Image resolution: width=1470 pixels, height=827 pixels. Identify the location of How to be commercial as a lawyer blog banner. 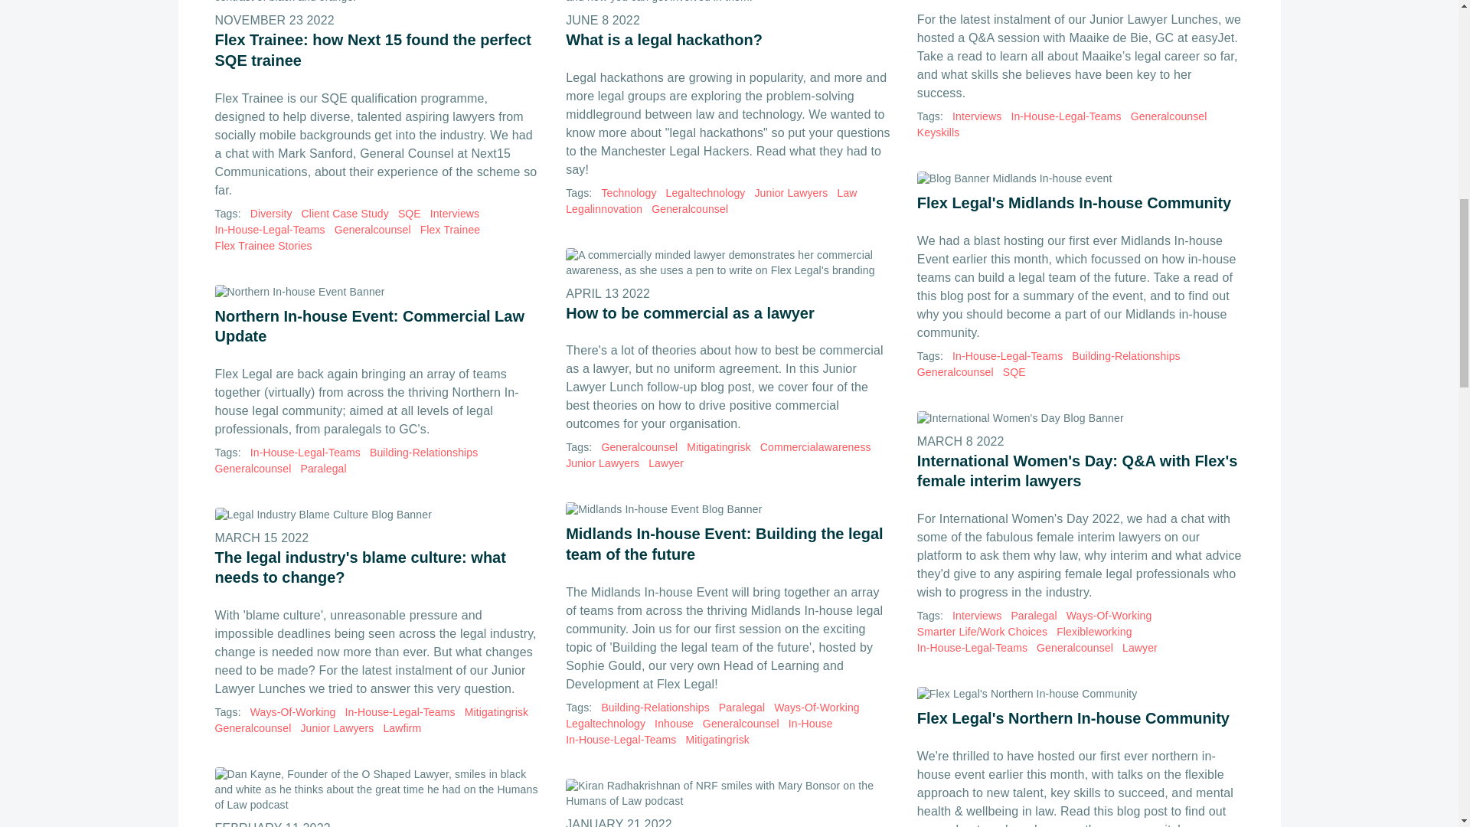
(729, 263).